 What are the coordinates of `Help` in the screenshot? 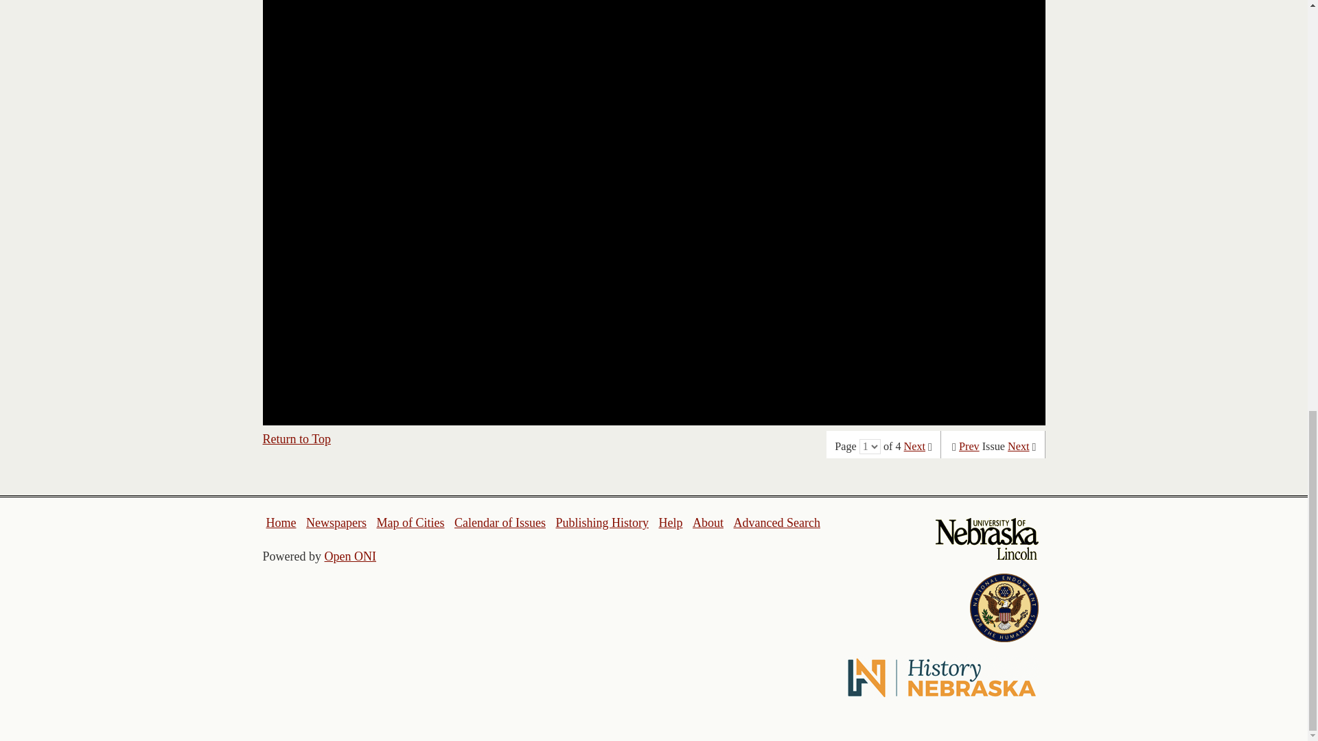 It's located at (670, 523).